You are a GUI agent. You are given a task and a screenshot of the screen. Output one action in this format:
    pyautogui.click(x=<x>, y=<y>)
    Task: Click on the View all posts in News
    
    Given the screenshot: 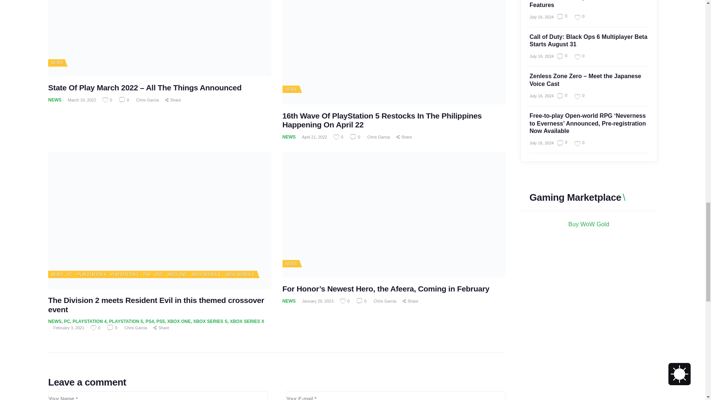 What is the action you would take?
    pyautogui.click(x=57, y=63)
    